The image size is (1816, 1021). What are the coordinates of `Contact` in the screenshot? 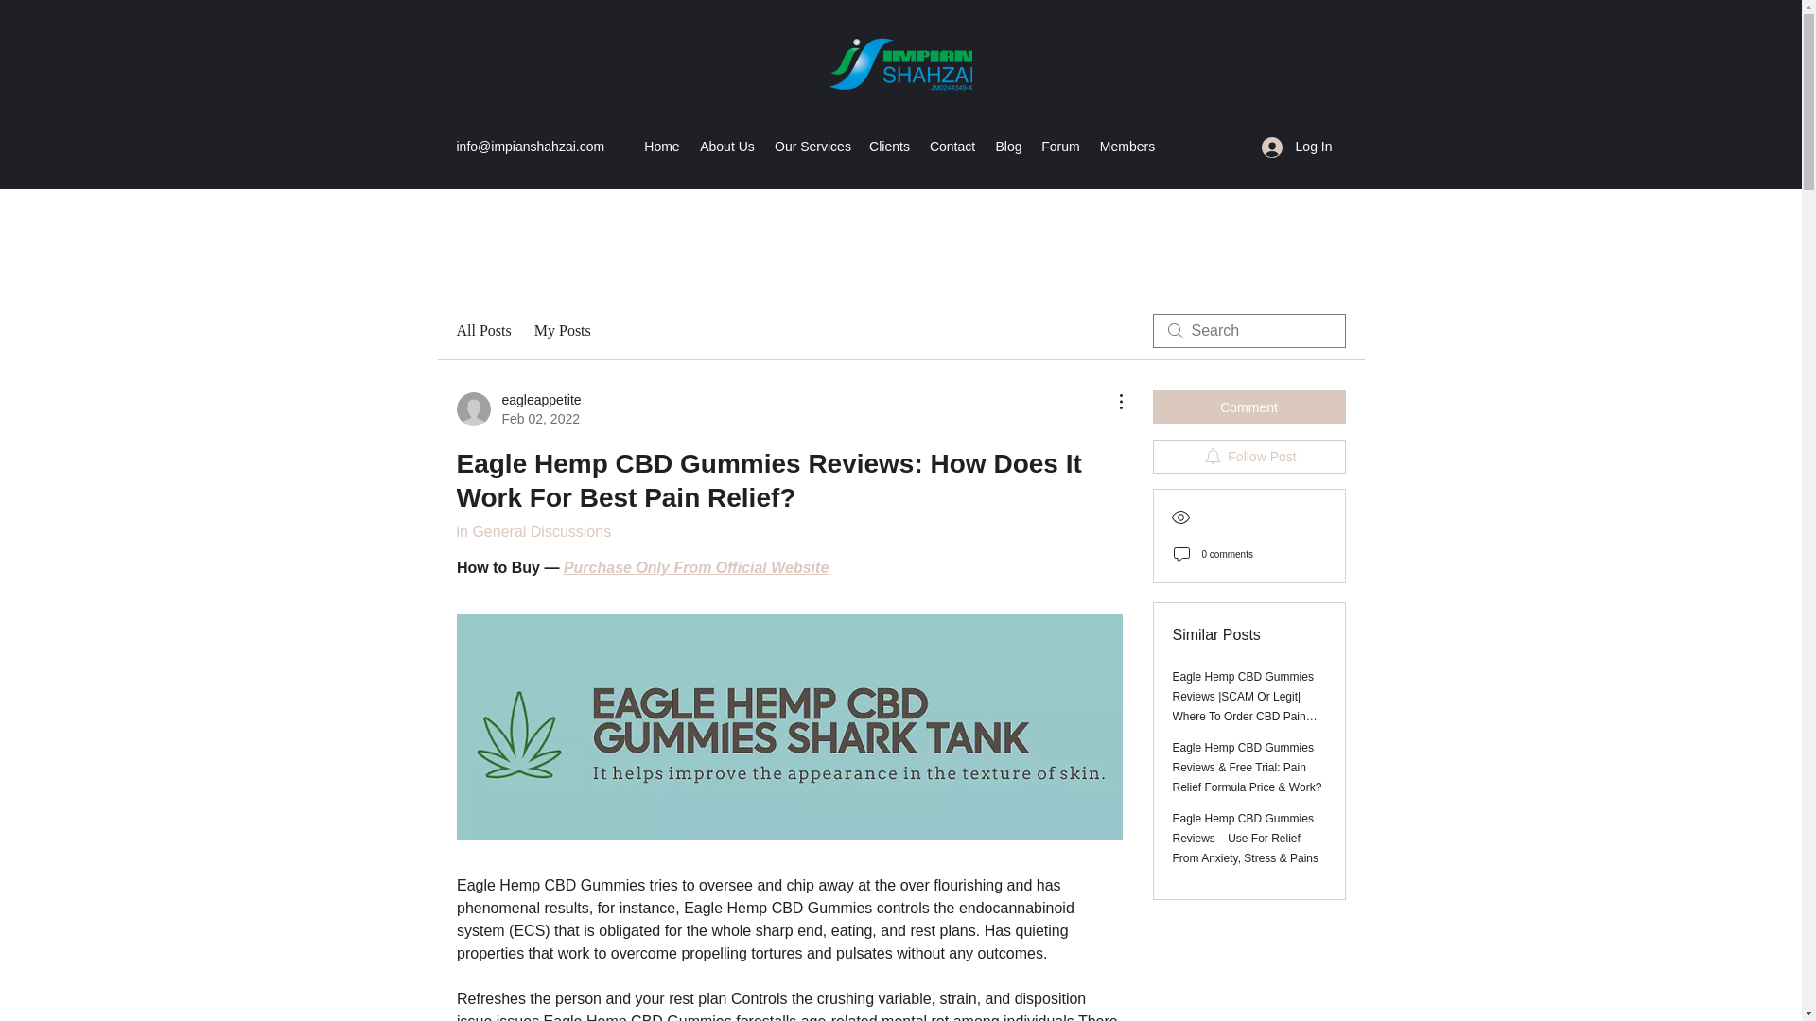 It's located at (952, 146).